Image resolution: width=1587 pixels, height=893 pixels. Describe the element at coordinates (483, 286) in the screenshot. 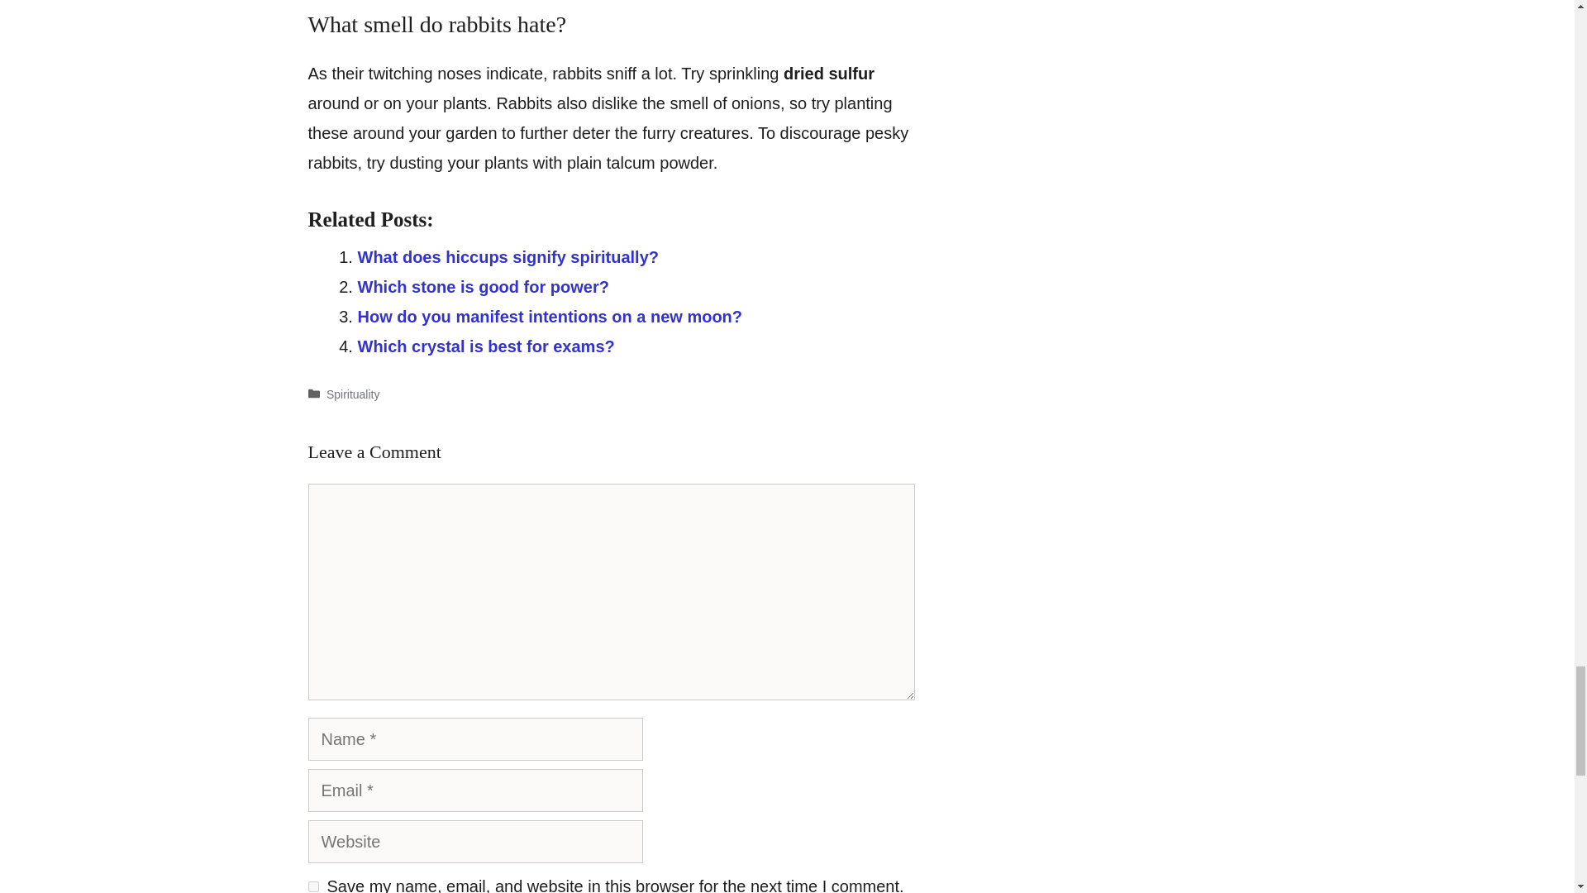

I see `Which stone is good for power?` at that location.